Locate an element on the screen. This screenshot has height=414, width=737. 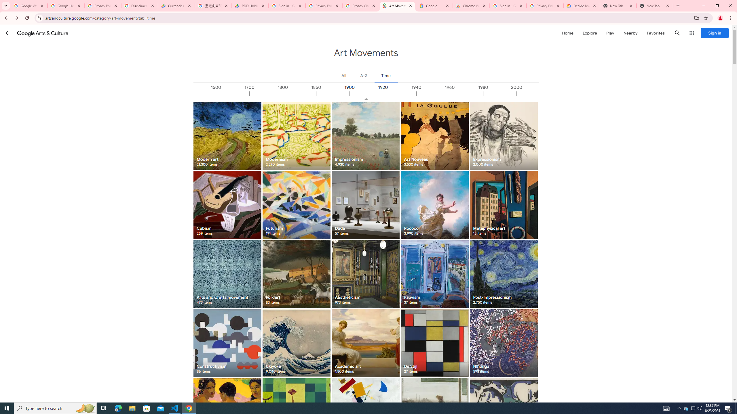
Suprematism 212 items is located at coordinates (366, 412).